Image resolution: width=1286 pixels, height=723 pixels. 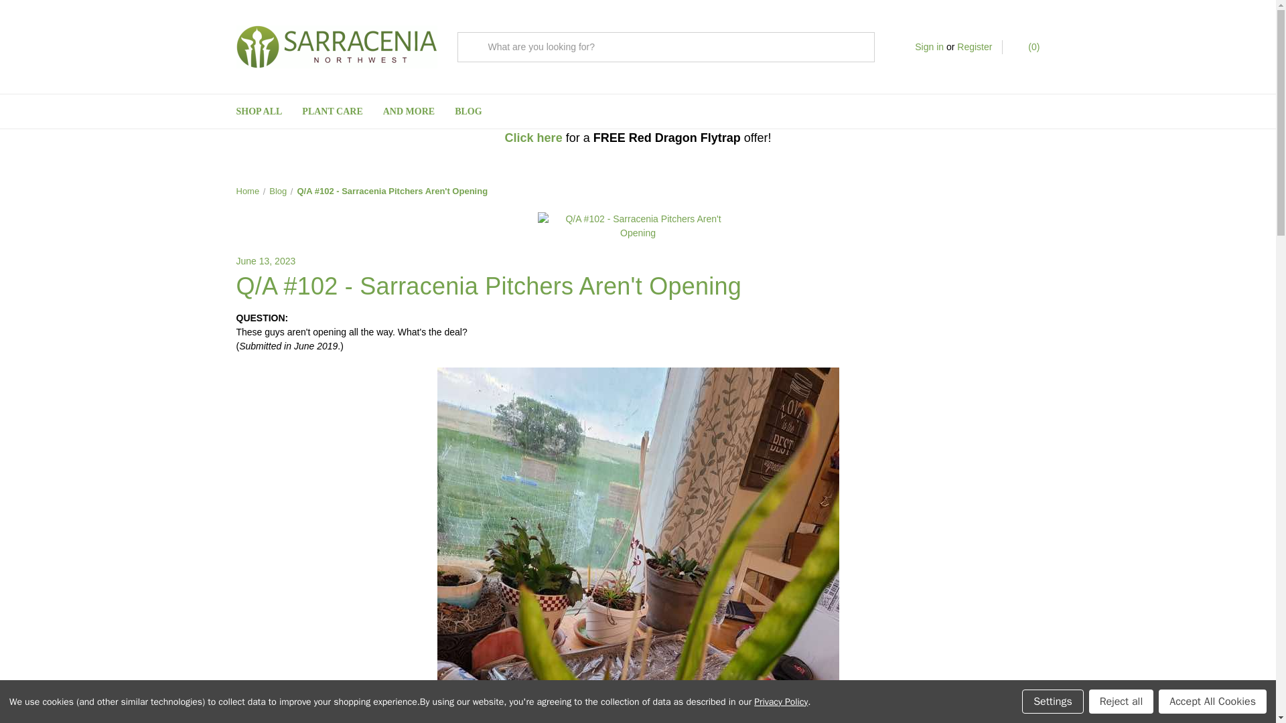 I want to click on Register, so click(x=974, y=47).